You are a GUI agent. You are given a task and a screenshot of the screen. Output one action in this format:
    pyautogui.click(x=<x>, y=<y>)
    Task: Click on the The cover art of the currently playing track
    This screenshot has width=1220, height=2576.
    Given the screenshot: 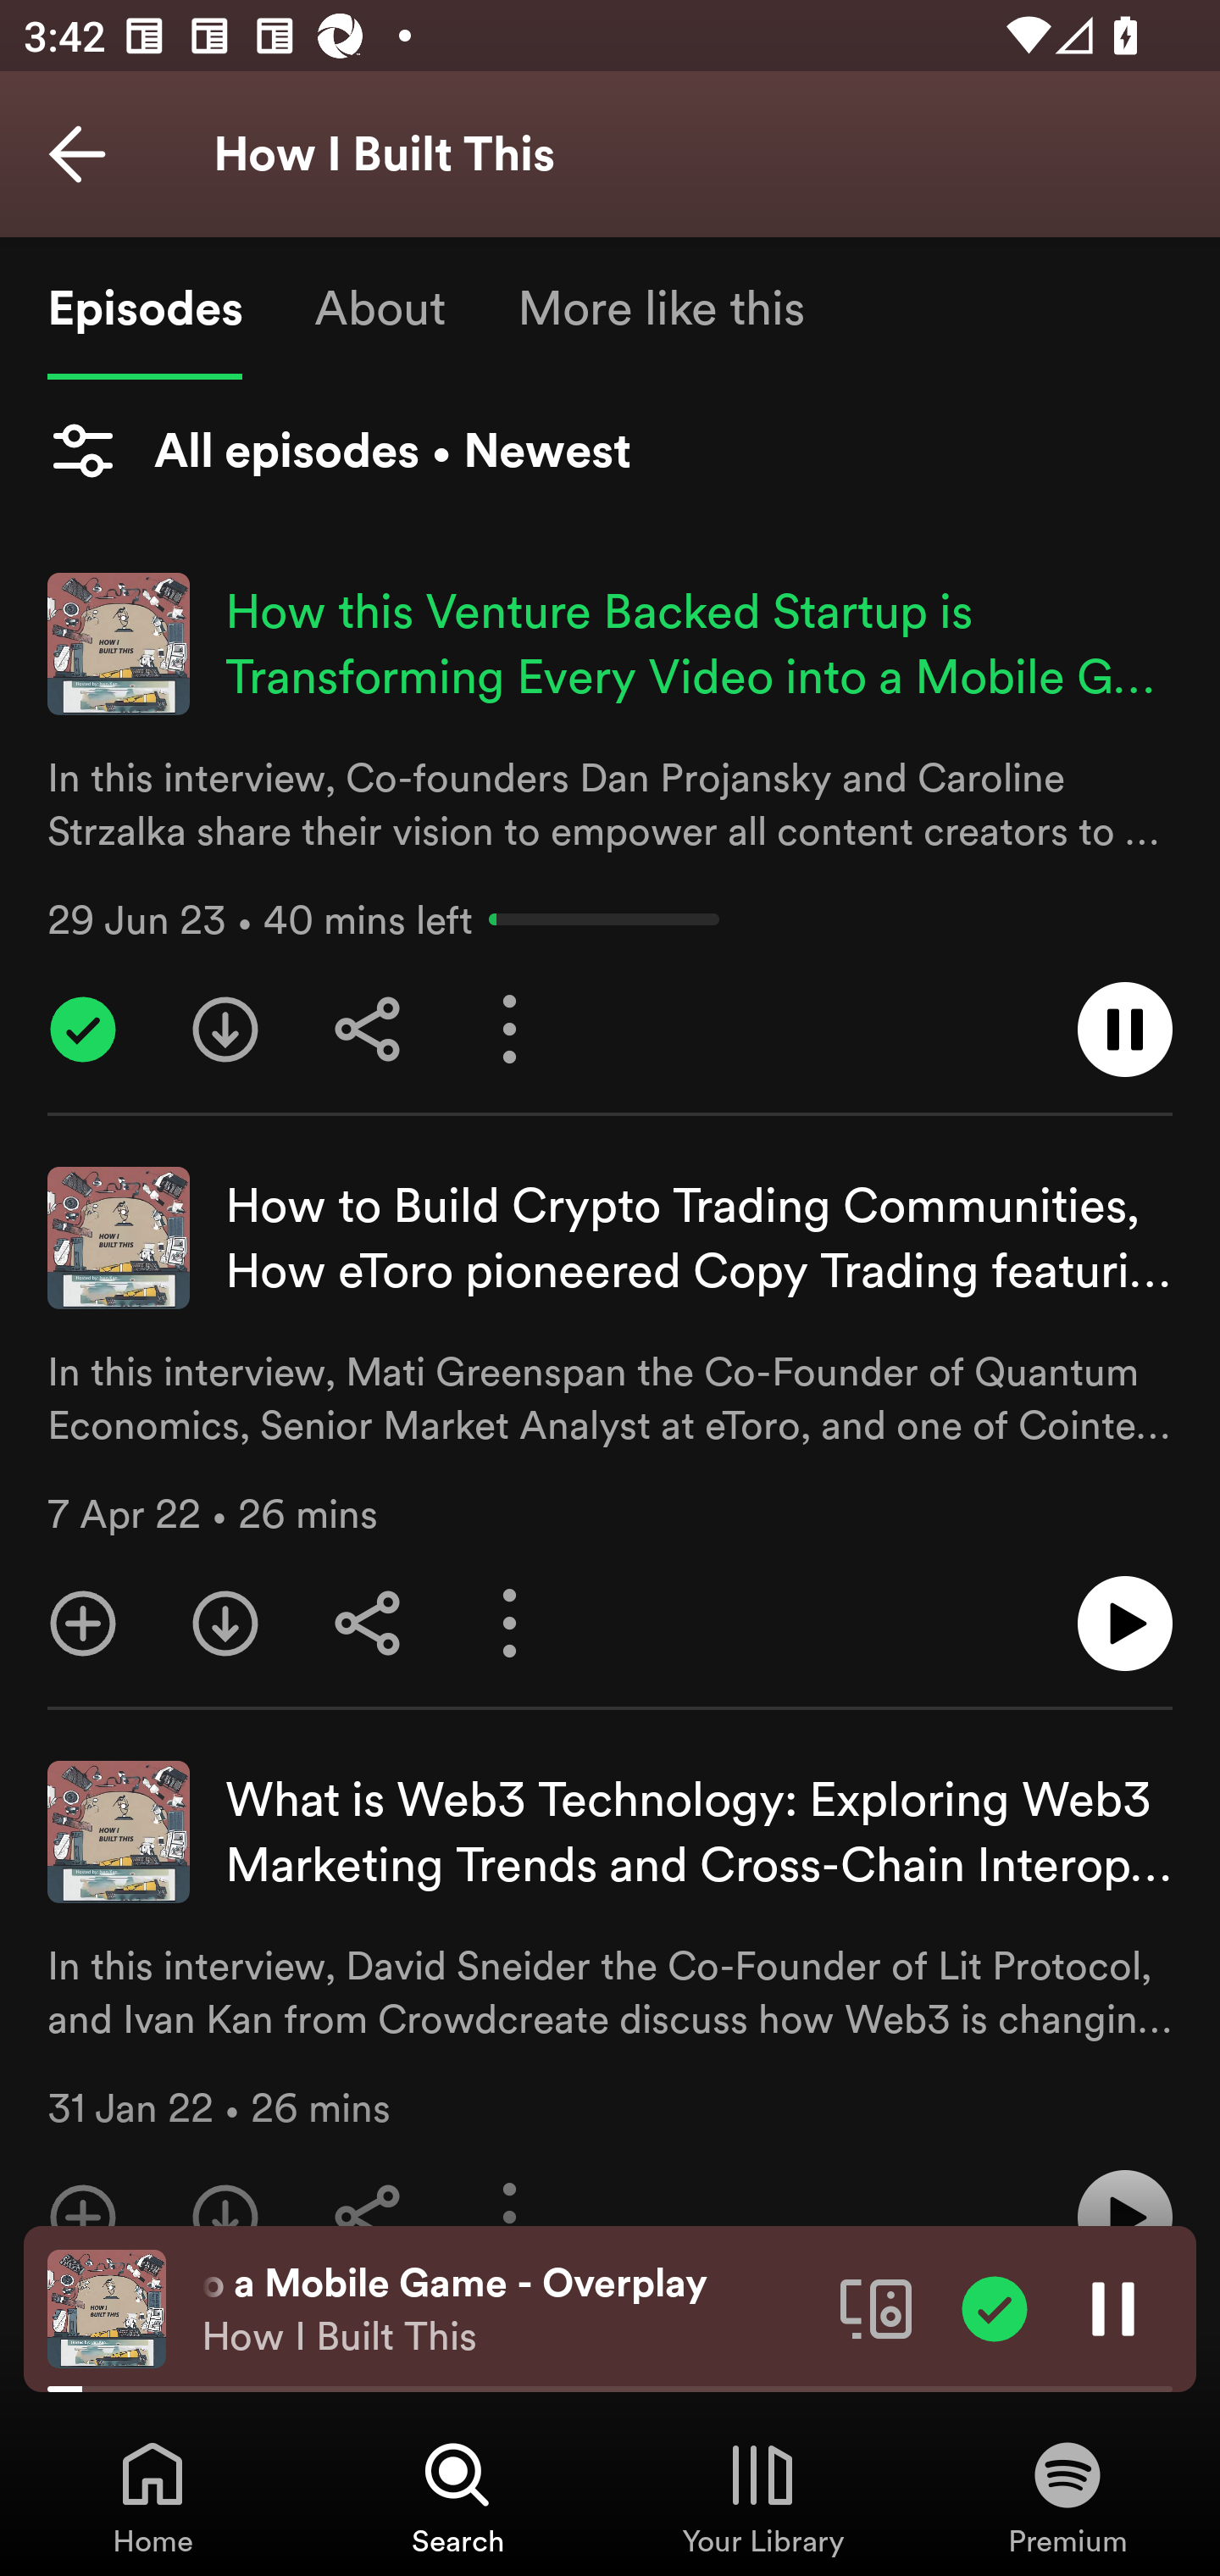 What is the action you would take?
    pyautogui.click(x=107, y=2307)
    